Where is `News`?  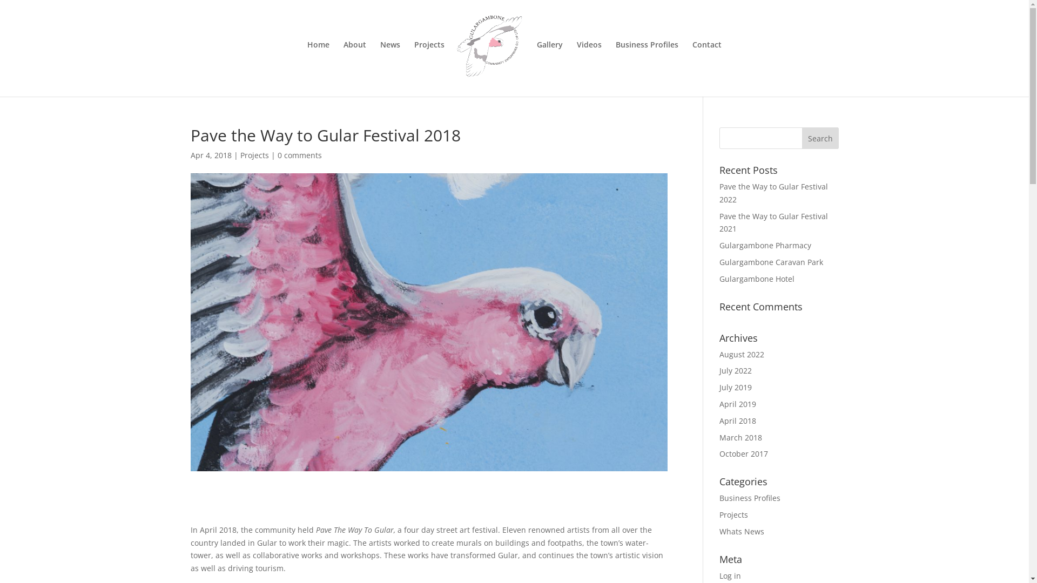 News is located at coordinates (390, 69).